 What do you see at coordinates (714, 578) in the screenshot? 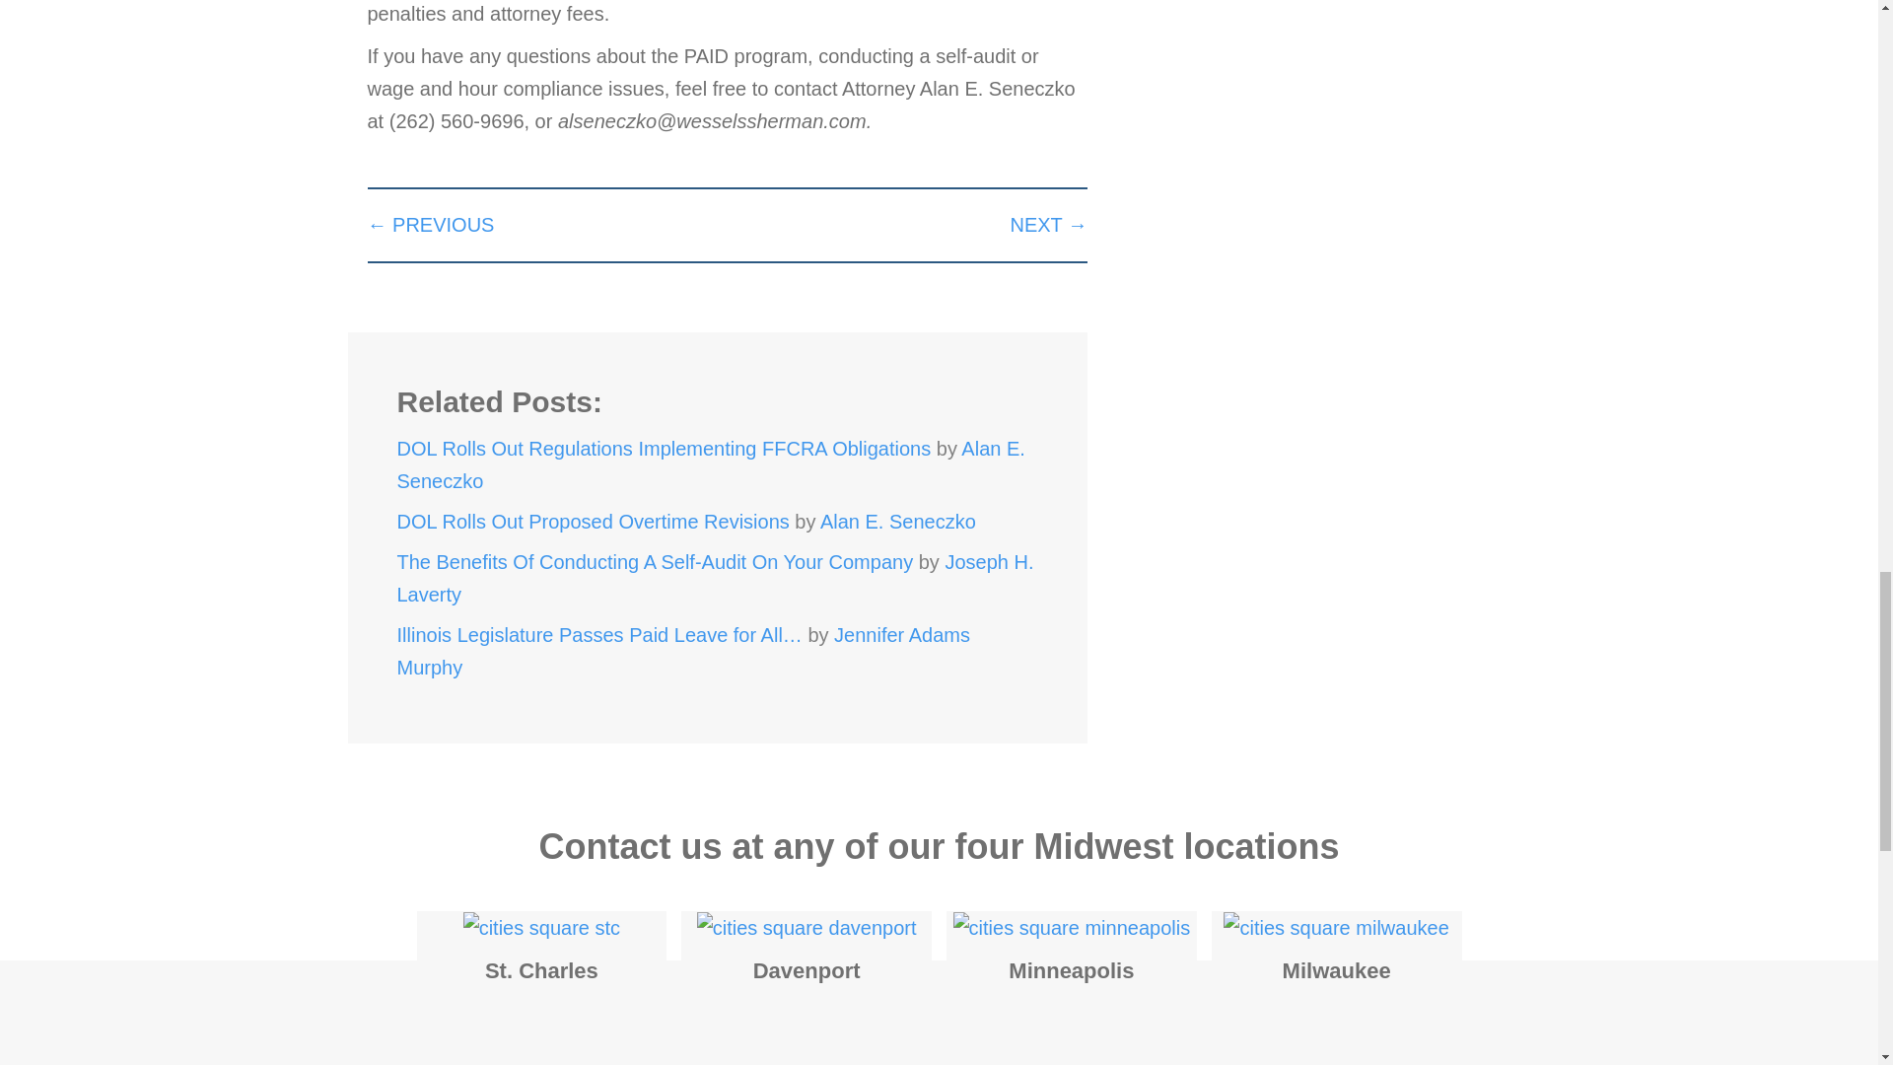
I see `Joseph H. Laverty` at bounding box center [714, 578].